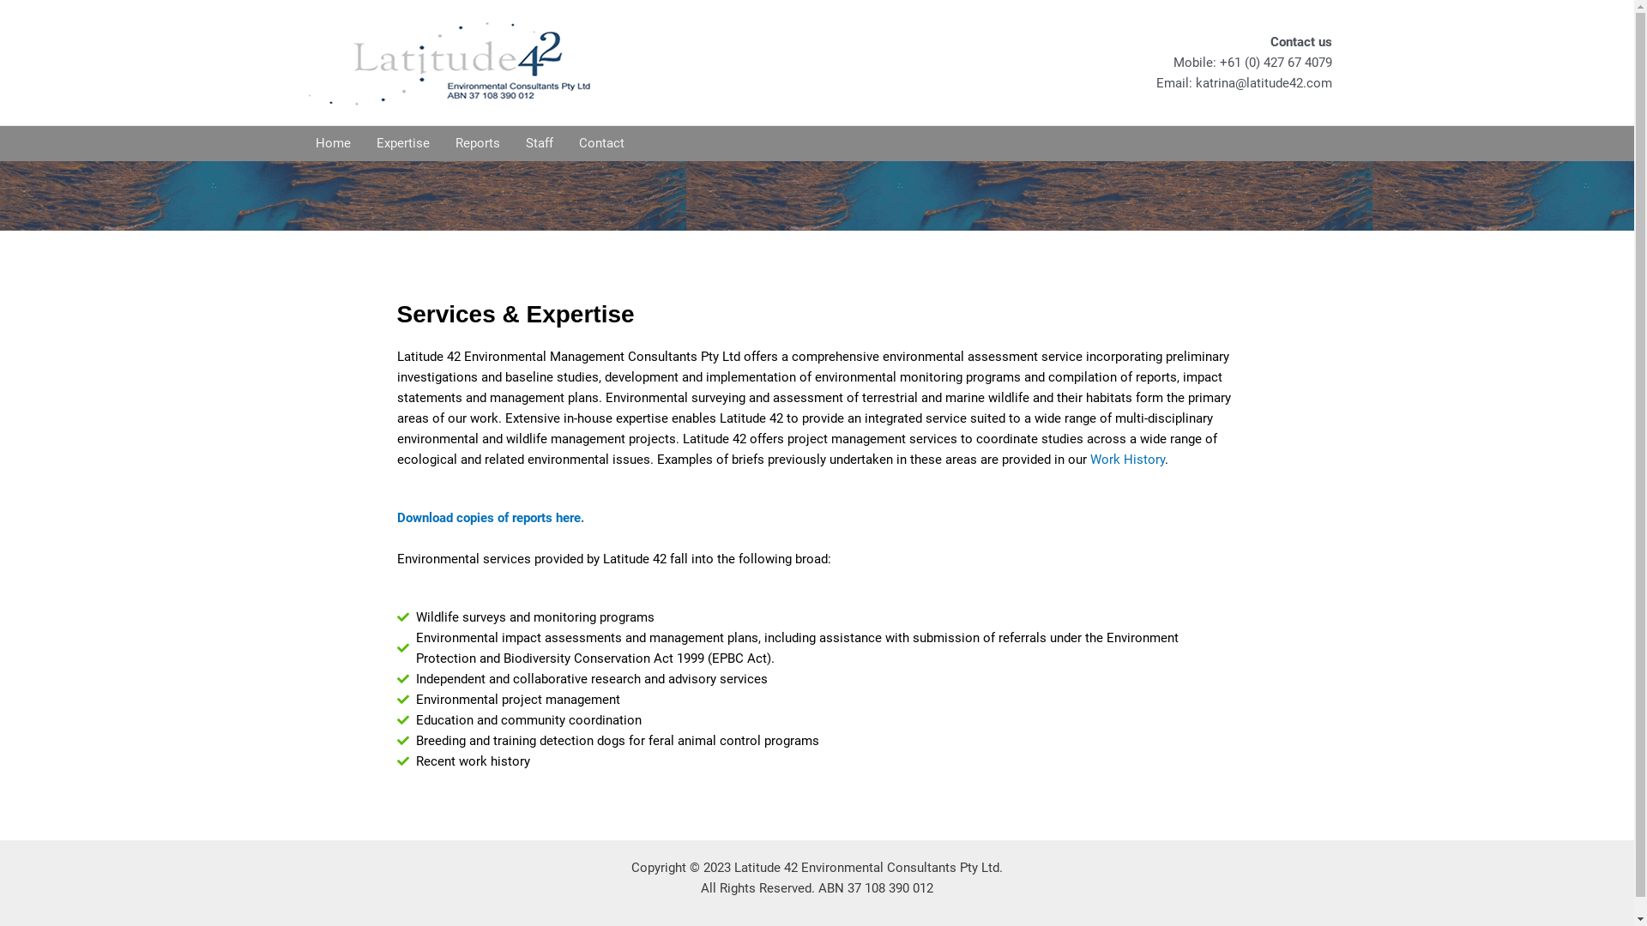 The width and height of the screenshot is (1647, 926). Describe the element at coordinates (1127, 460) in the screenshot. I see `Work History` at that location.